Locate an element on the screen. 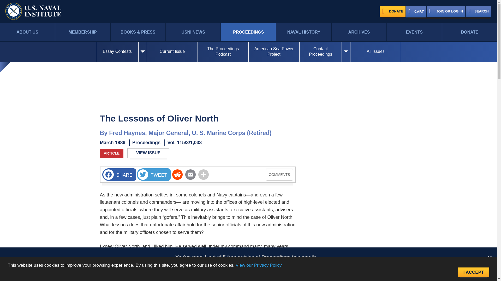  JOIN OR LOG IN is located at coordinates (446, 11).